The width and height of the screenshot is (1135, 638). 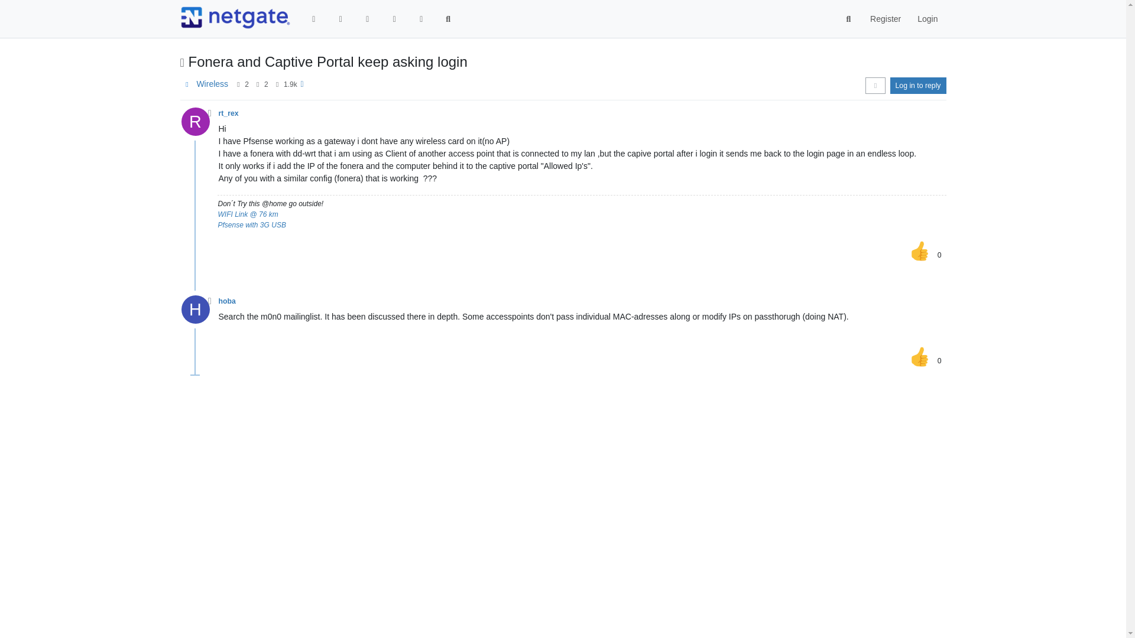 What do you see at coordinates (421, 19) in the screenshot?
I see `Users` at bounding box center [421, 19].